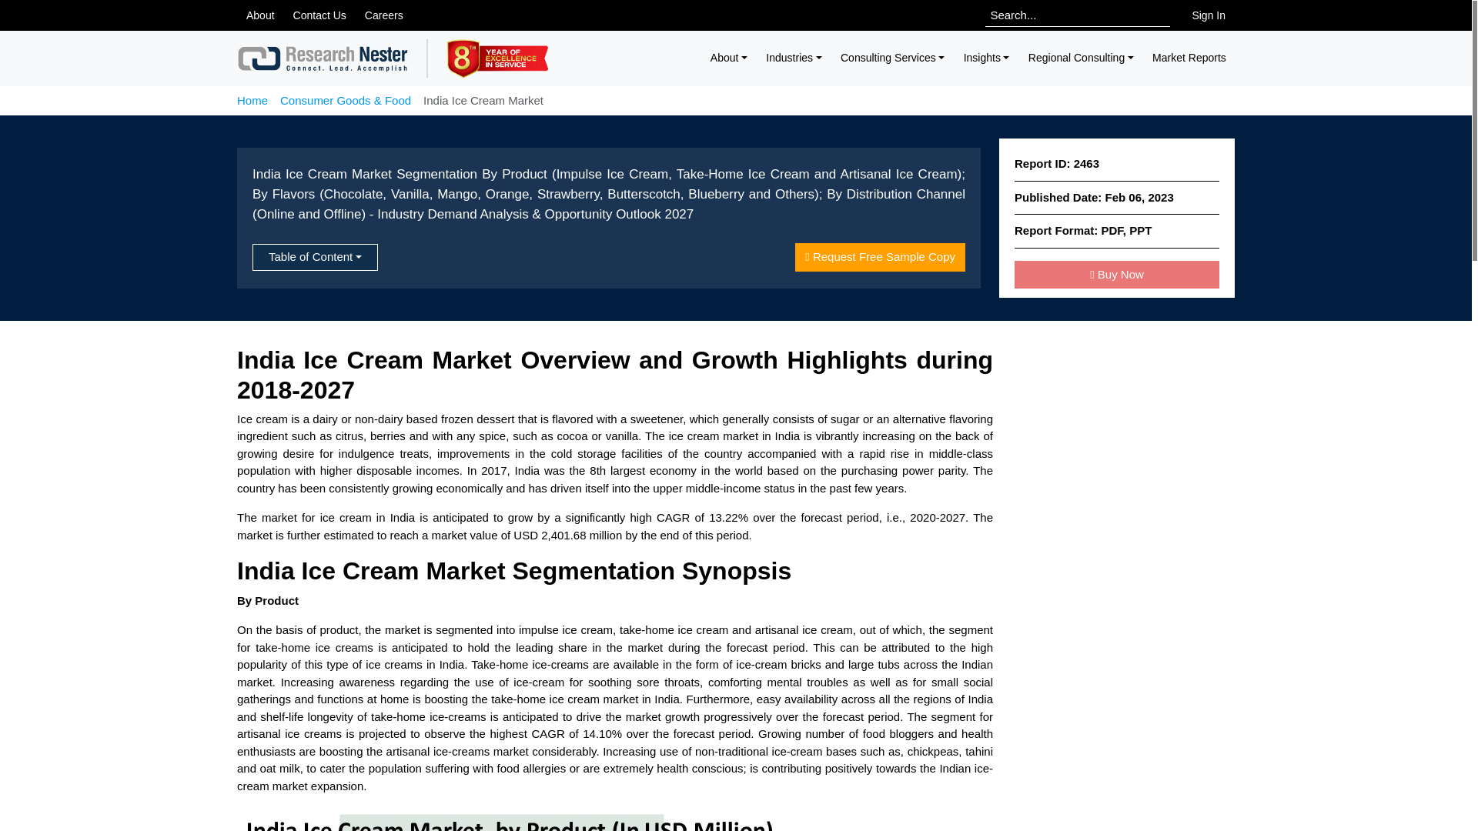 The image size is (1478, 831). I want to click on Media Center, so click(260, 15).